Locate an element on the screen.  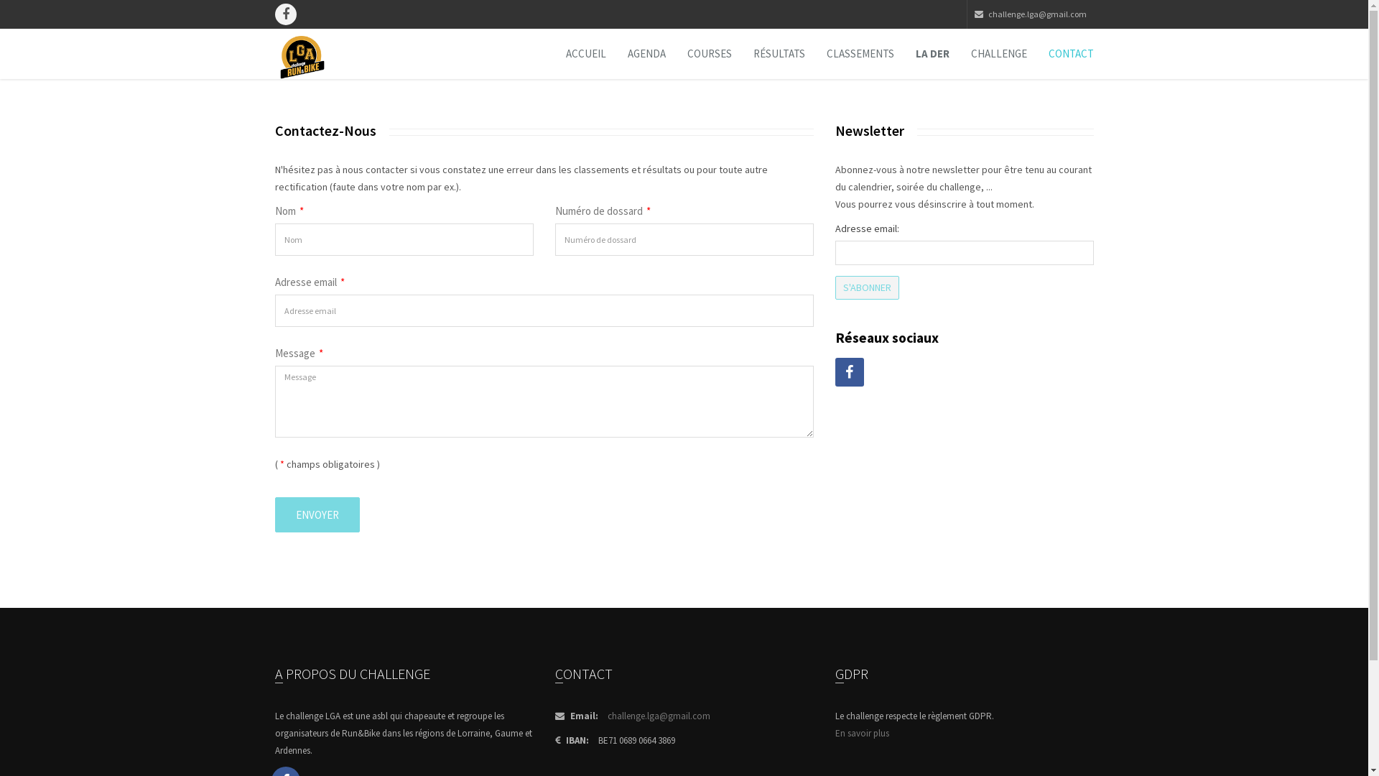
CHALLENGE is located at coordinates (998, 54).